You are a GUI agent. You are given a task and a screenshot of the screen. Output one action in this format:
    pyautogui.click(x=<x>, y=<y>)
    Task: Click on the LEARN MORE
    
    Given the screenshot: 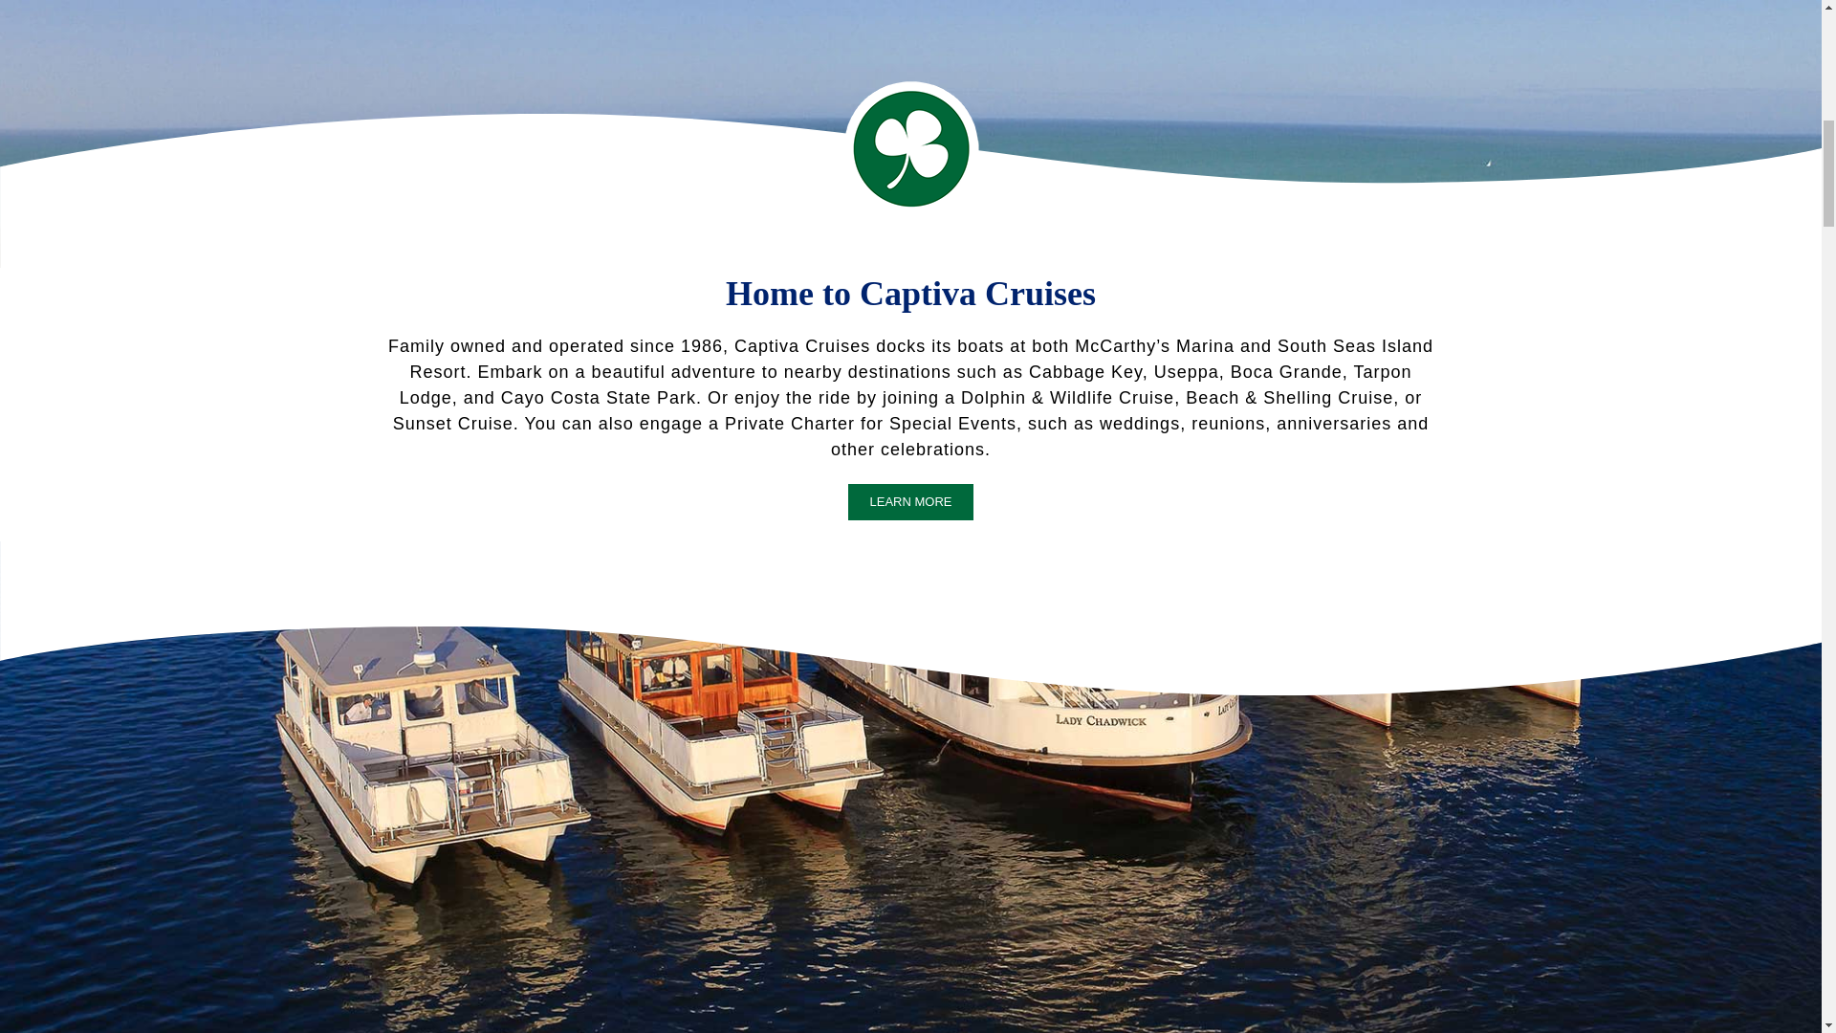 What is the action you would take?
    pyautogui.click(x=911, y=502)
    